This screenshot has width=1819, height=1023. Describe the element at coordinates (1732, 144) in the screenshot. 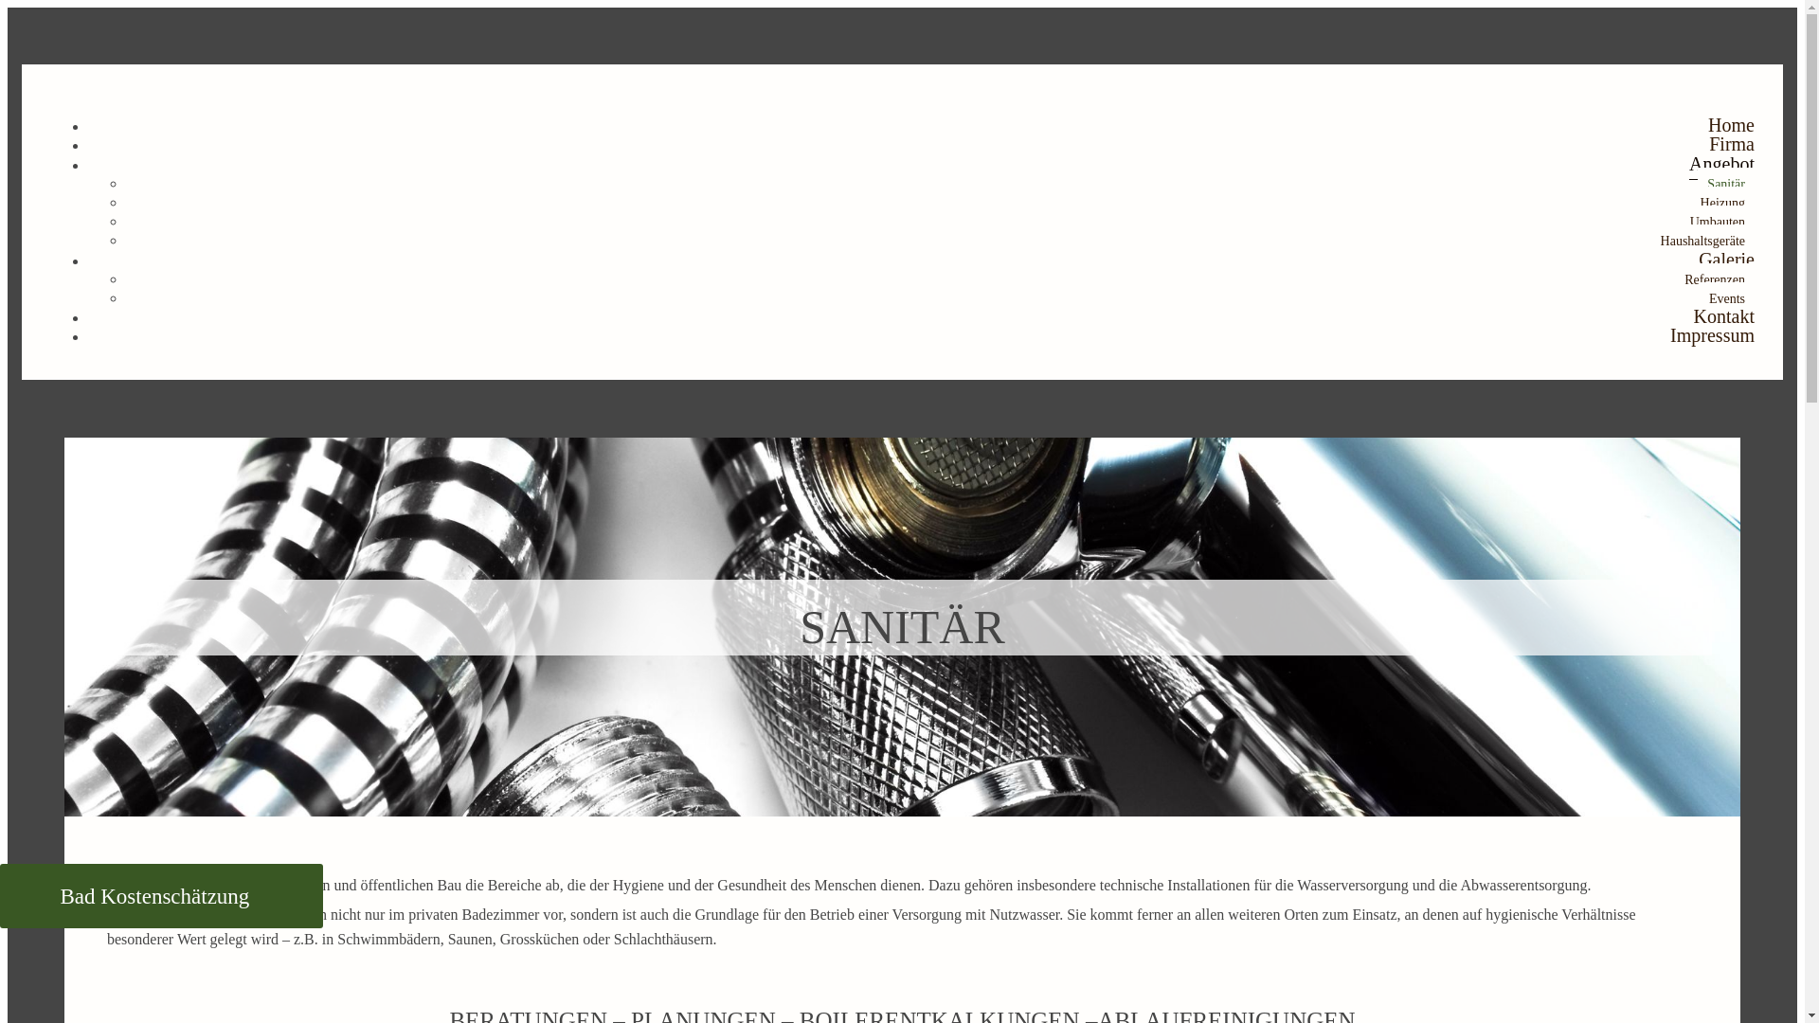

I see `Firma` at that location.